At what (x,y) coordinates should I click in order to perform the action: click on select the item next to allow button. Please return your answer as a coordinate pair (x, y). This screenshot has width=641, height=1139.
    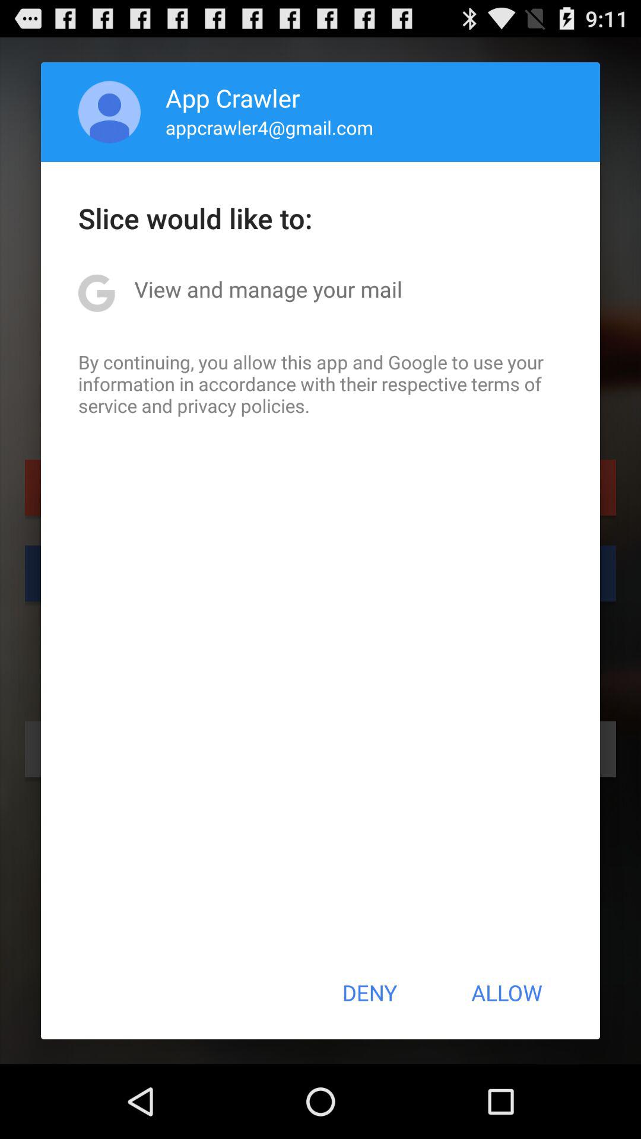
    Looking at the image, I should click on (369, 992).